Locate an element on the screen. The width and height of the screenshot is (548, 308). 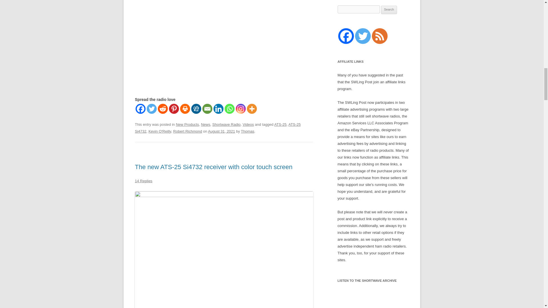
Reddit is located at coordinates (163, 108).